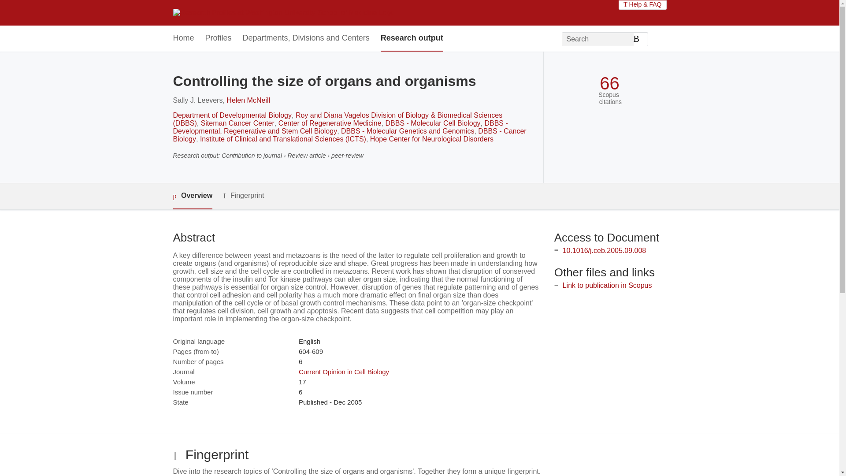 This screenshot has height=476, width=846. I want to click on Helen McNeill, so click(248, 100).